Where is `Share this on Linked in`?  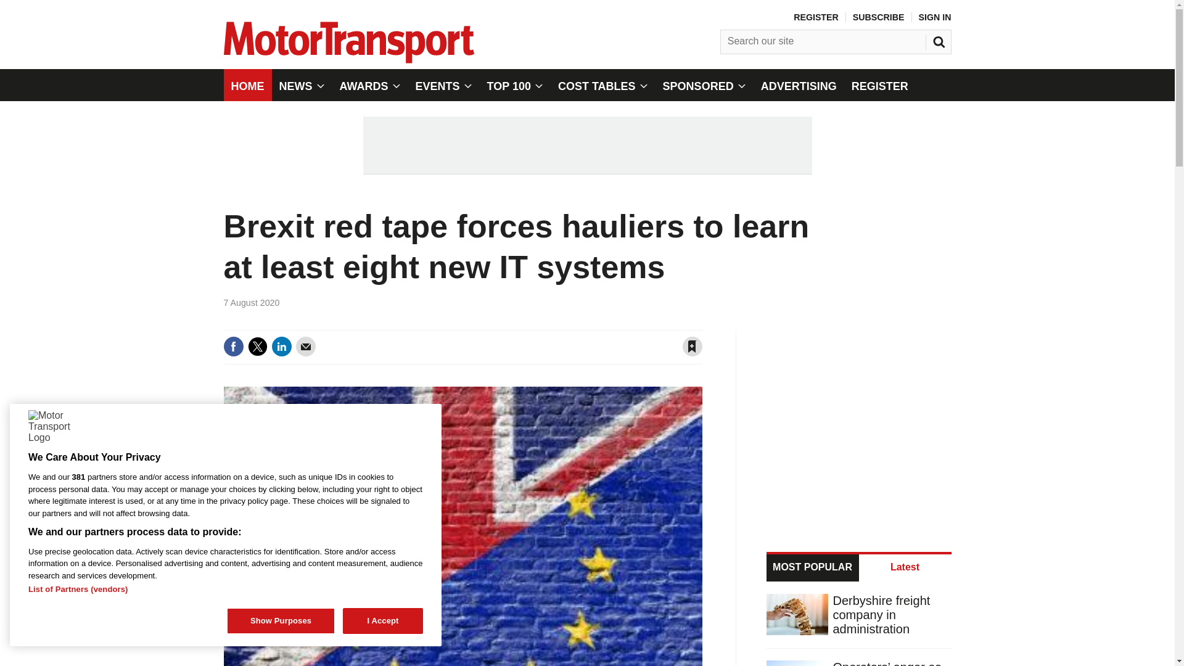
Share this on Linked in is located at coordinates (281, 347).